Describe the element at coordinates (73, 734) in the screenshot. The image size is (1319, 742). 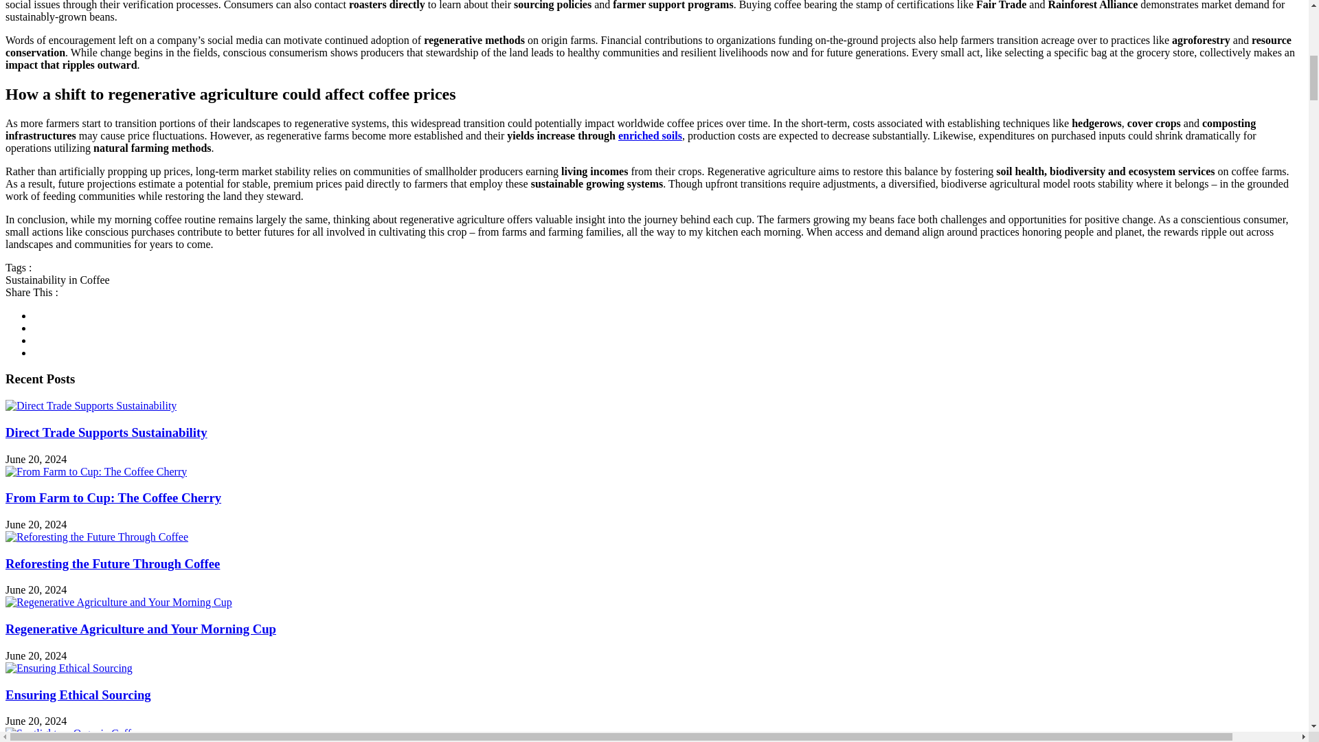
I see `Spotlight on Organic Coffee` at that location.